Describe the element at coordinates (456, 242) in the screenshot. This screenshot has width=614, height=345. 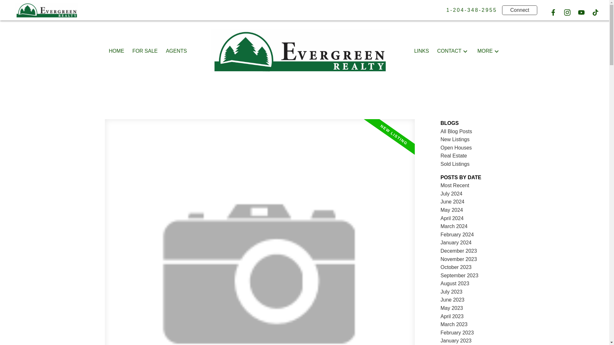
I see `January 2024` at that location.